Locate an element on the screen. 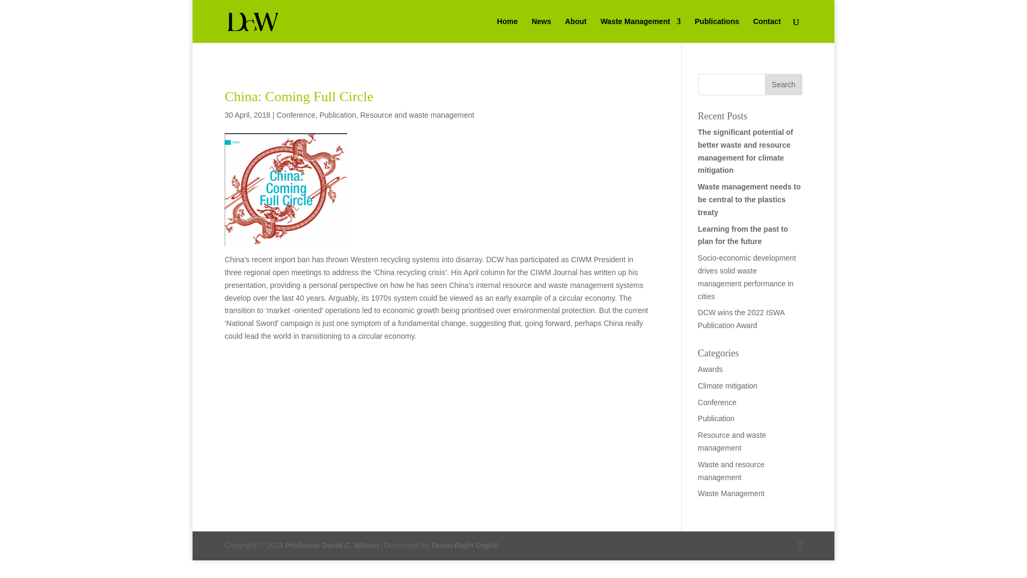 This screenshot has height=578, width=1027. Conference is located at coordinates (295, 115).